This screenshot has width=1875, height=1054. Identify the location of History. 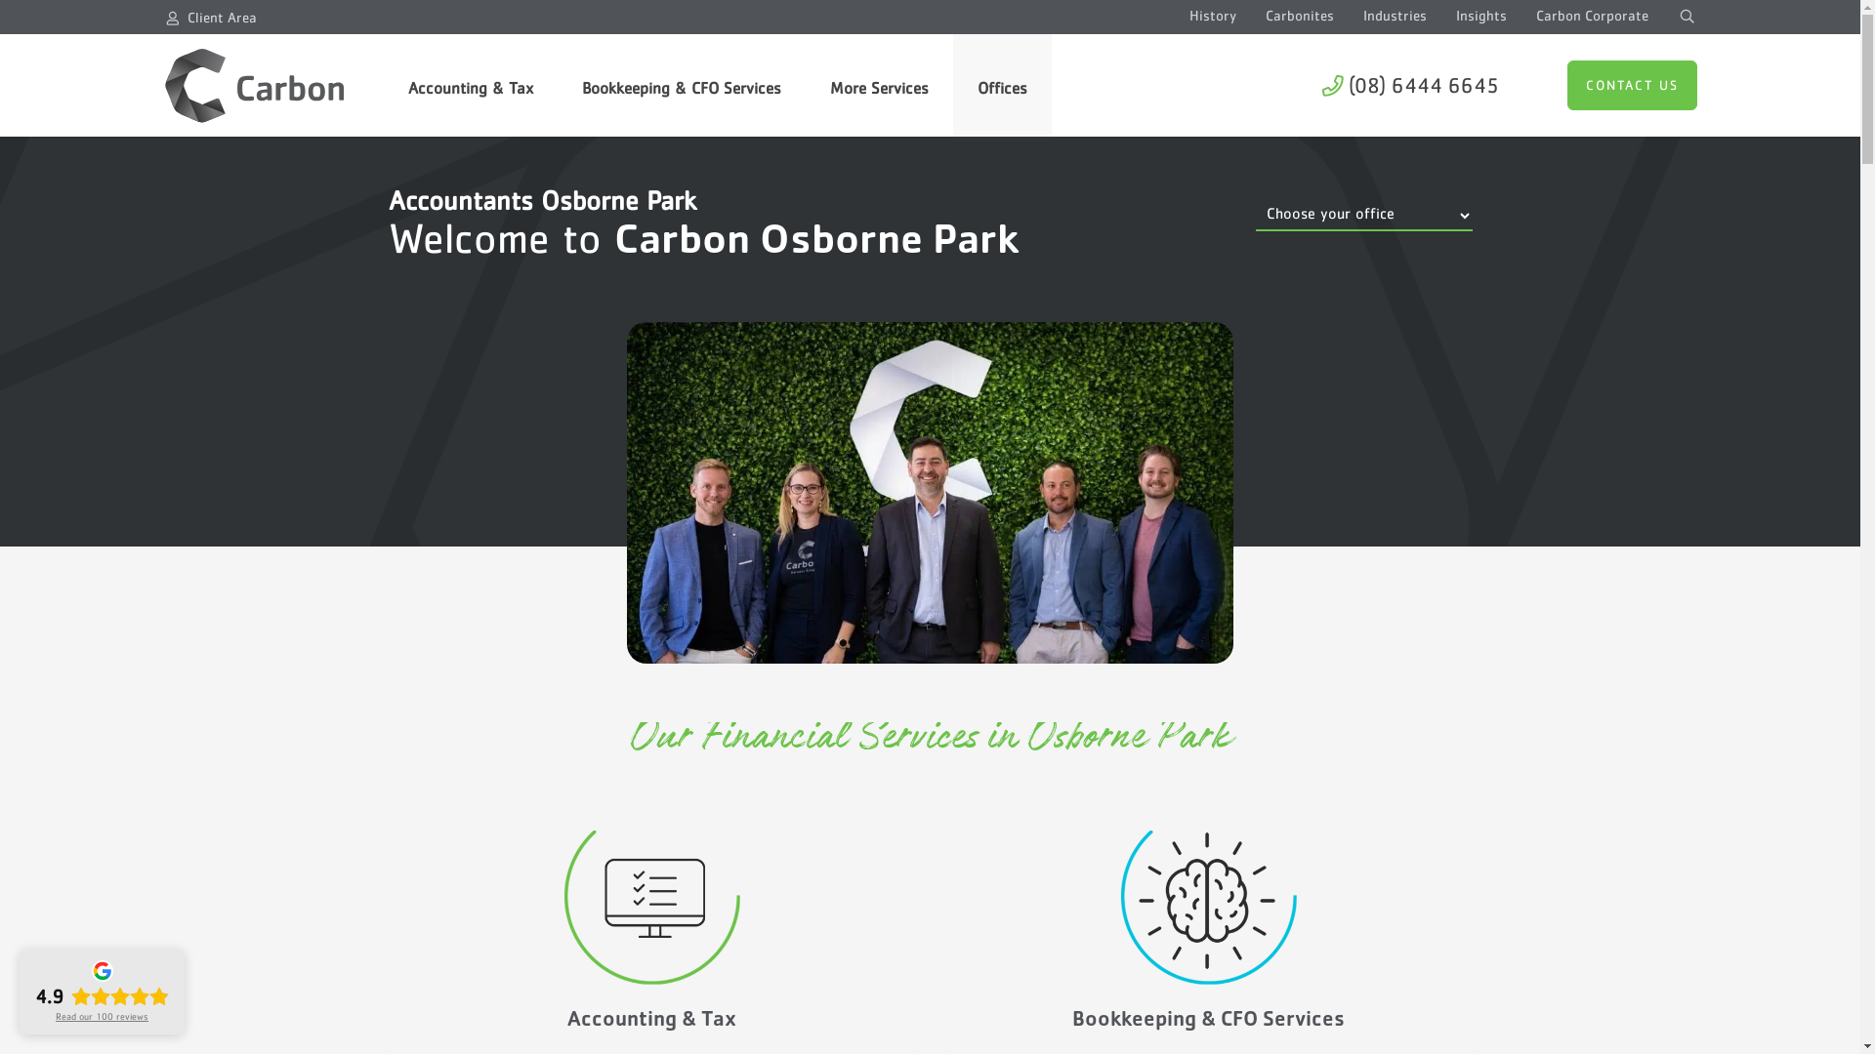
(1213, 16).